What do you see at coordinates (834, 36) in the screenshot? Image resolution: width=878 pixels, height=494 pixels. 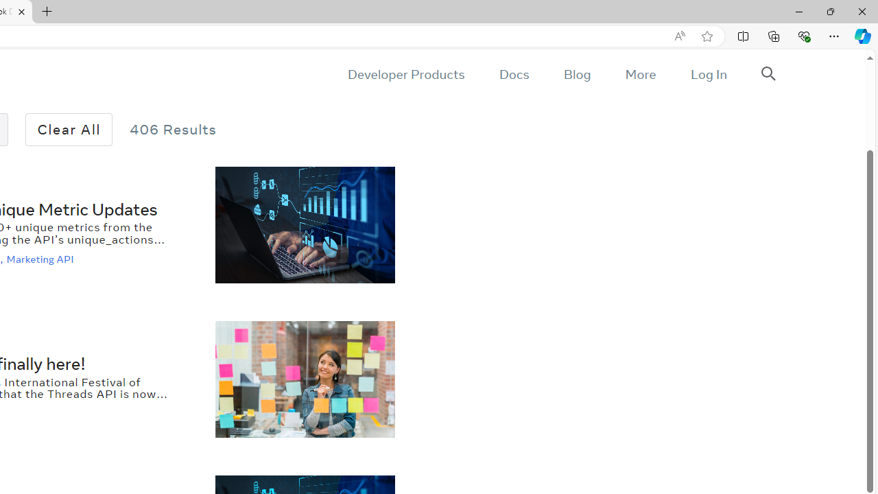 I see `Settings and more (Alt+F)` at bounding box center [834, 36].